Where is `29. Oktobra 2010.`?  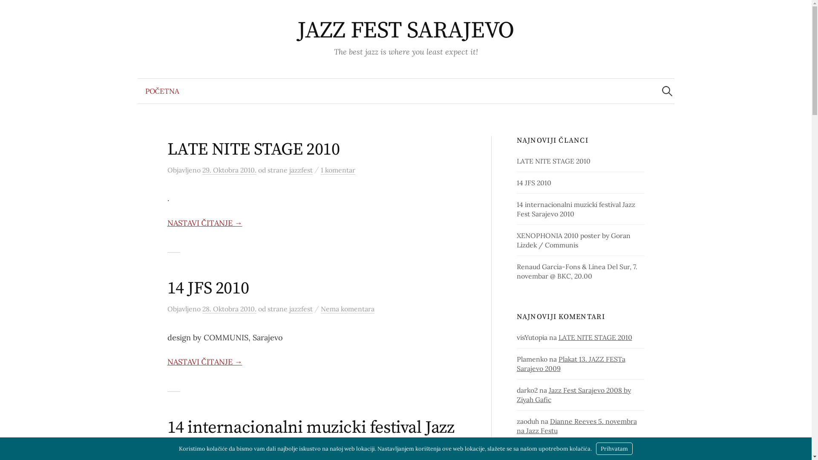 29. Oktobra 2010. is located at coordinates (229, 170).